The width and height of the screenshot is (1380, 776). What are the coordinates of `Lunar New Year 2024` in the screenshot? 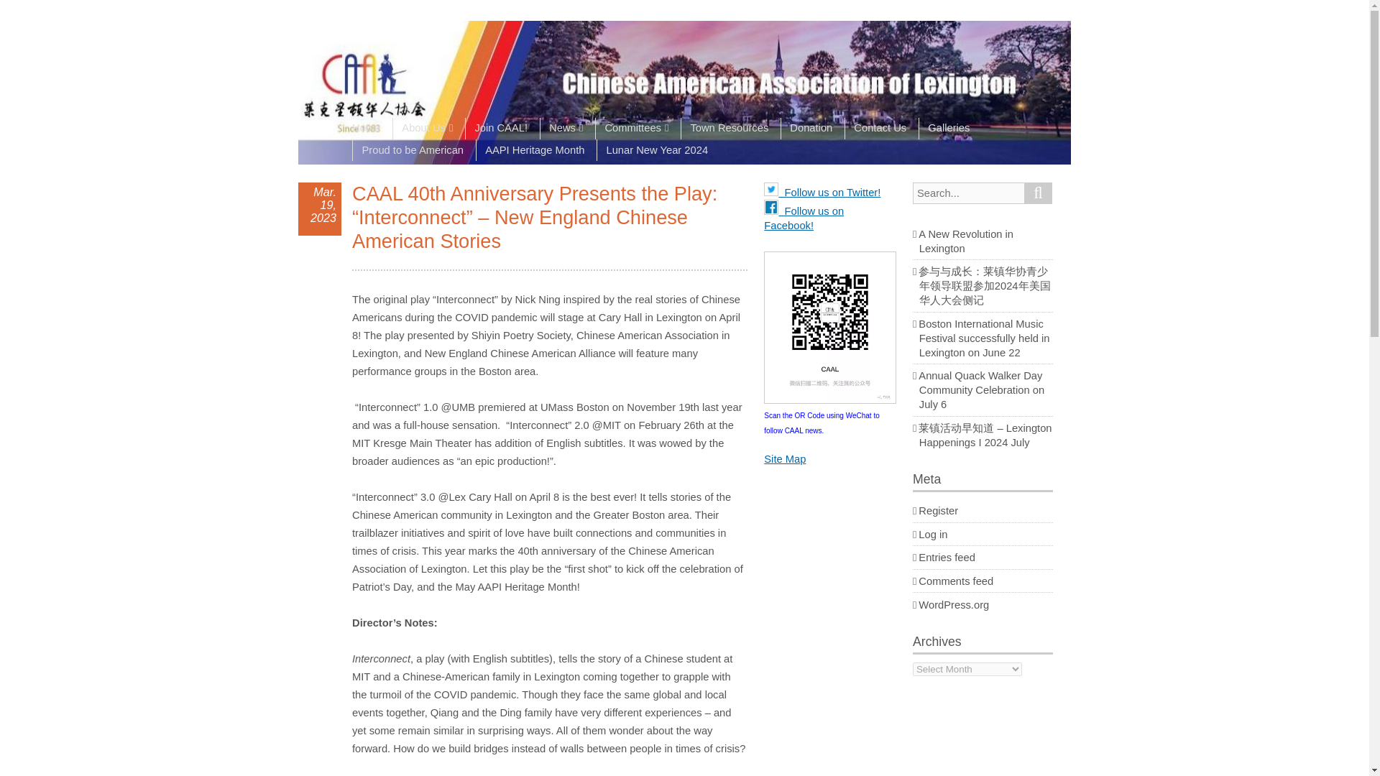 It's located at (657, 149).